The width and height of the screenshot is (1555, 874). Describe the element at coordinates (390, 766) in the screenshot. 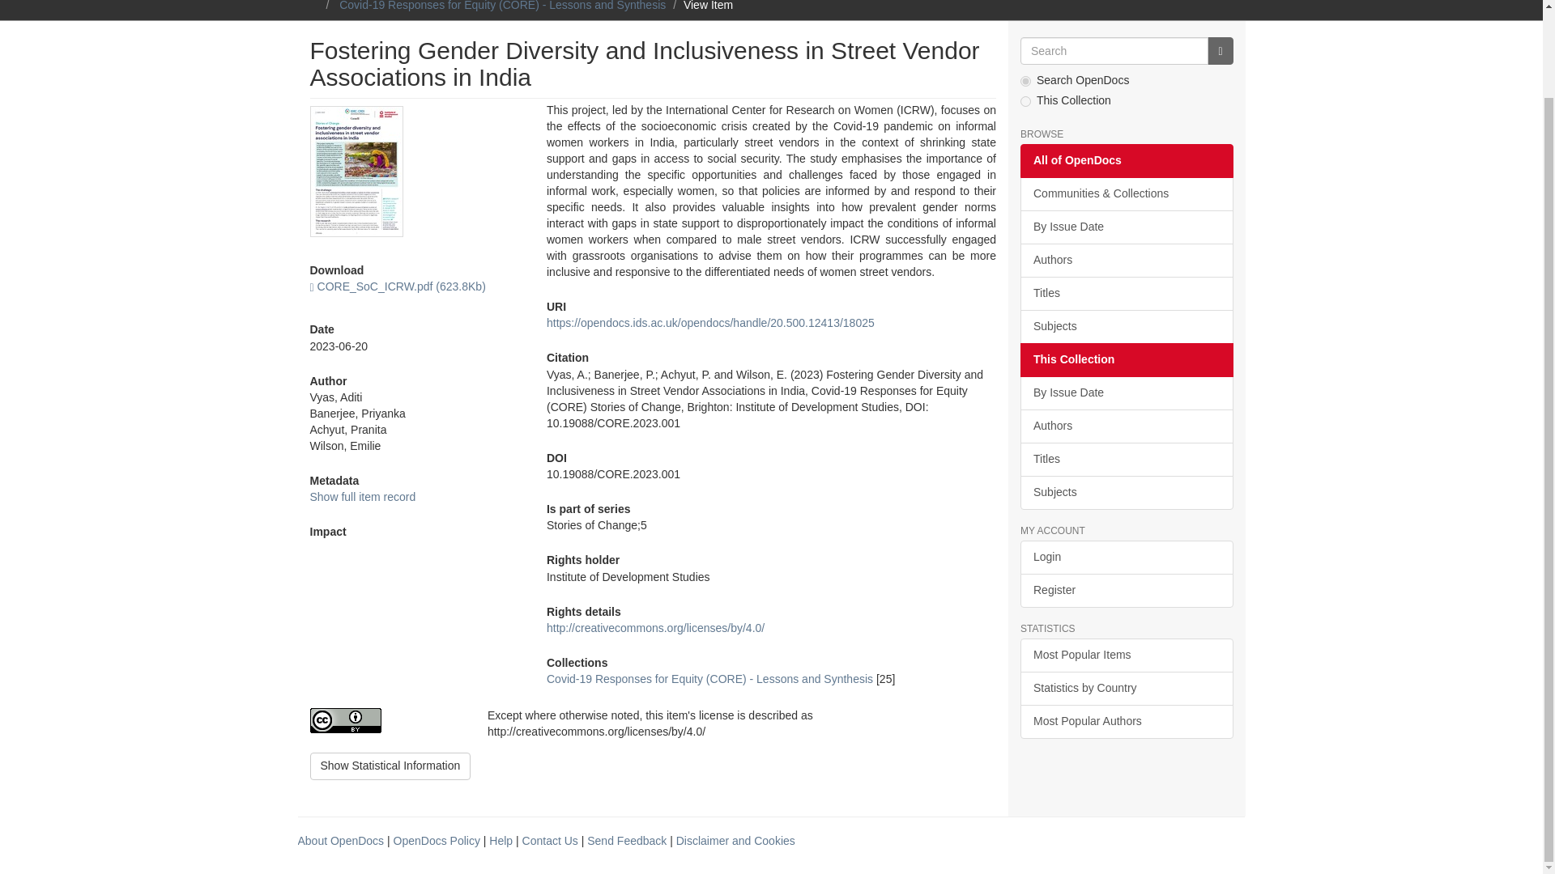

I see `Show Statistical Information` at that location.